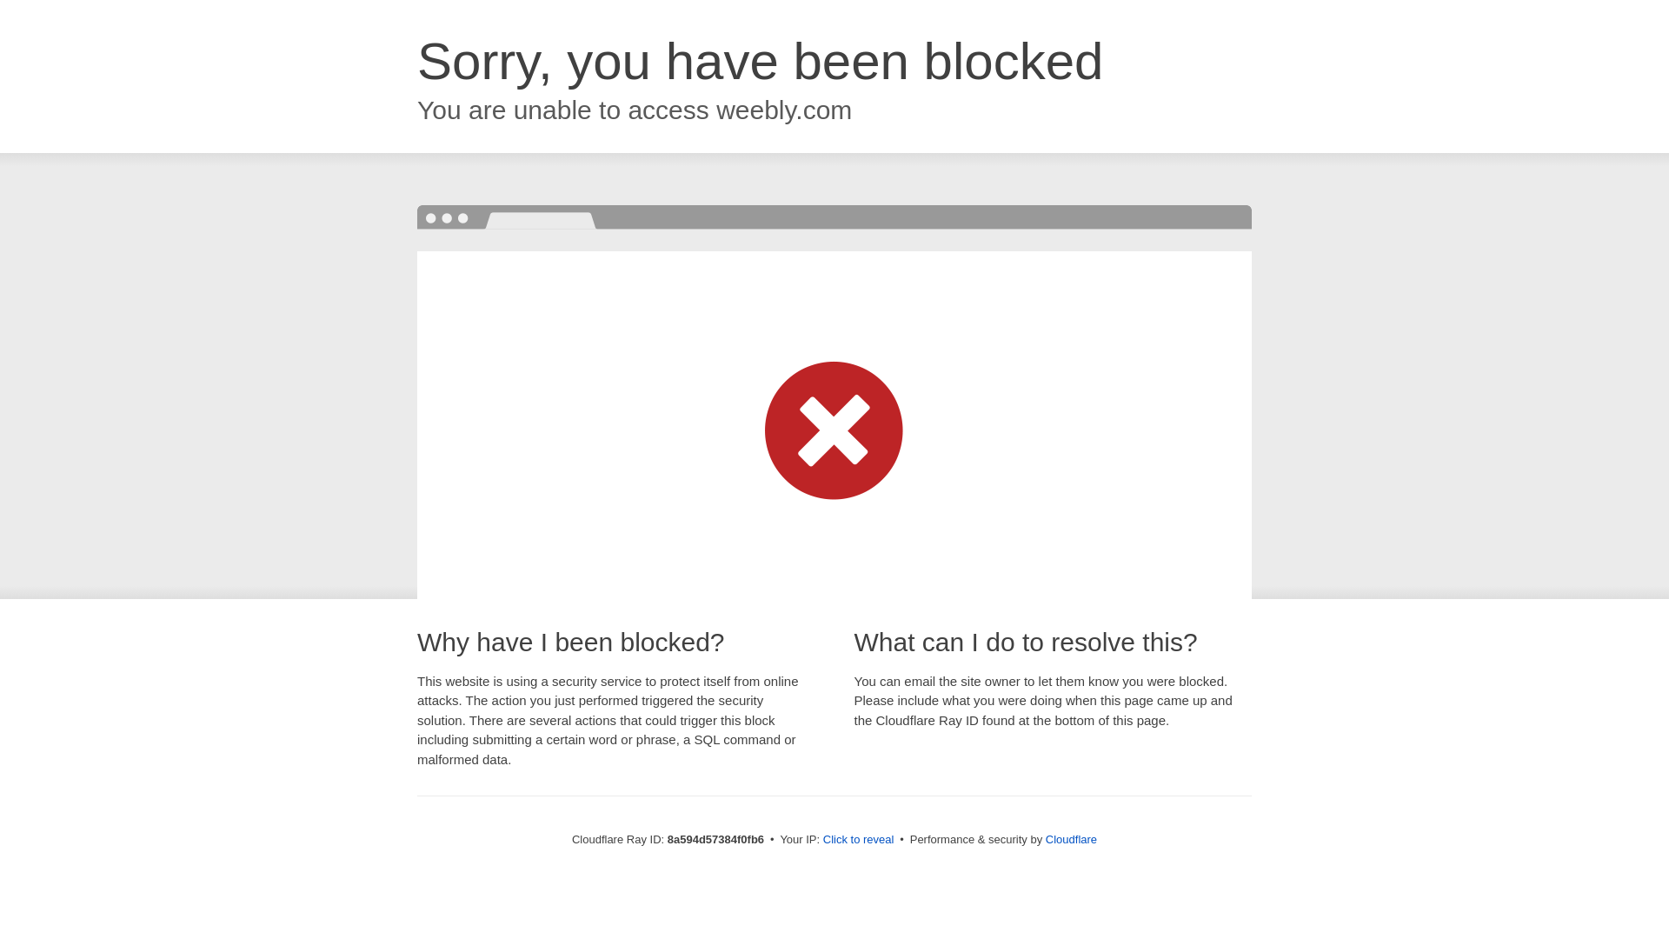 The width and height of the screenshot is (1669, 939). I want to click on Cloudflare, so click(1071, 839).